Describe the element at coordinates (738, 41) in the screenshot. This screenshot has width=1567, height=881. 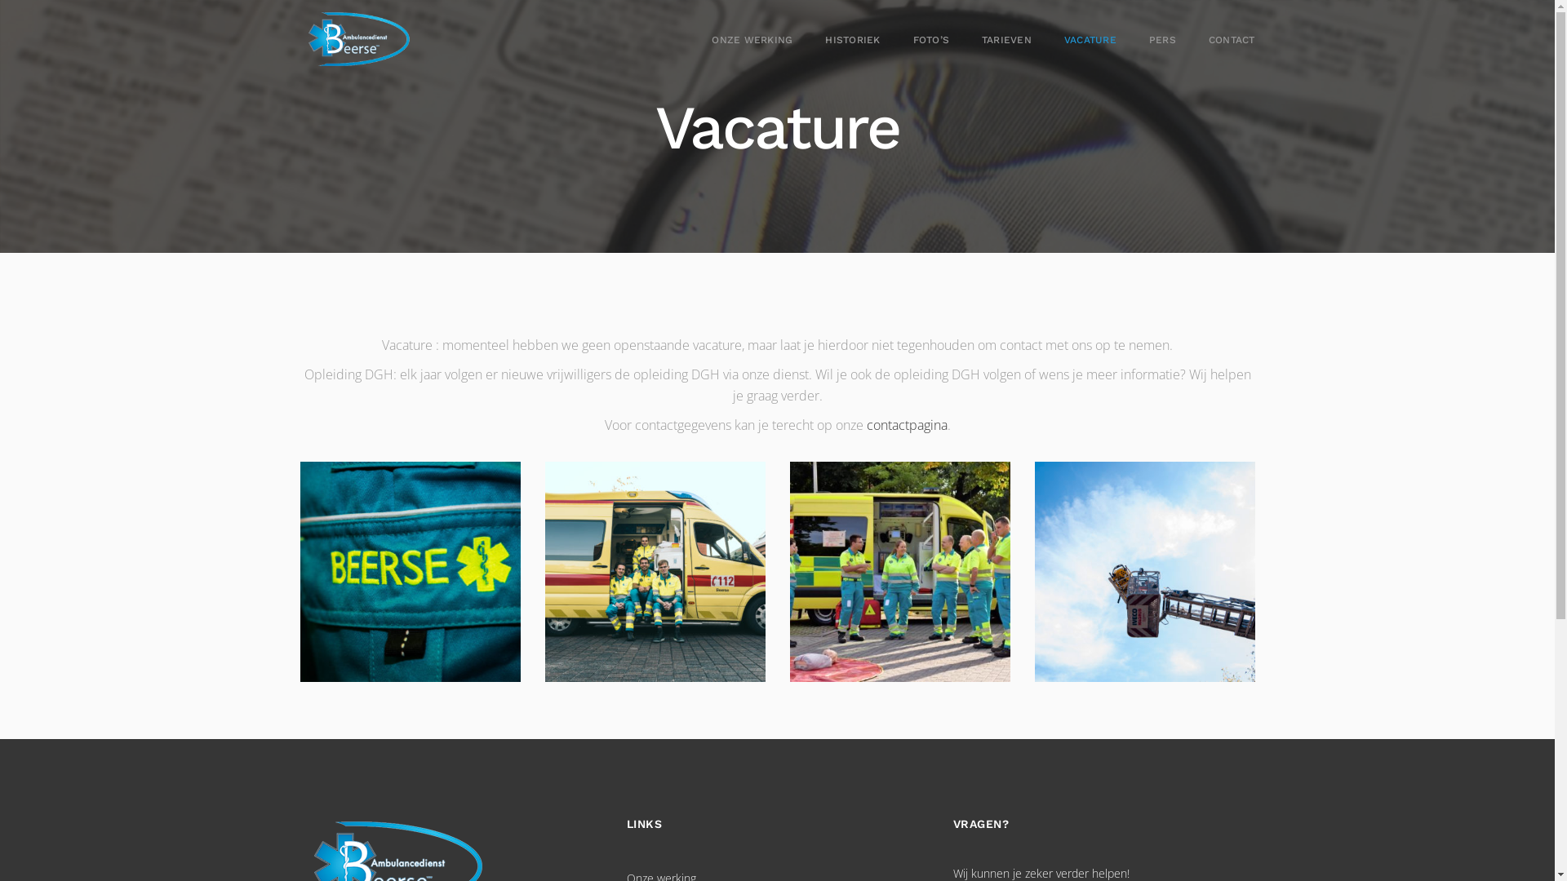
I see `ONZE WERKING` at that location.